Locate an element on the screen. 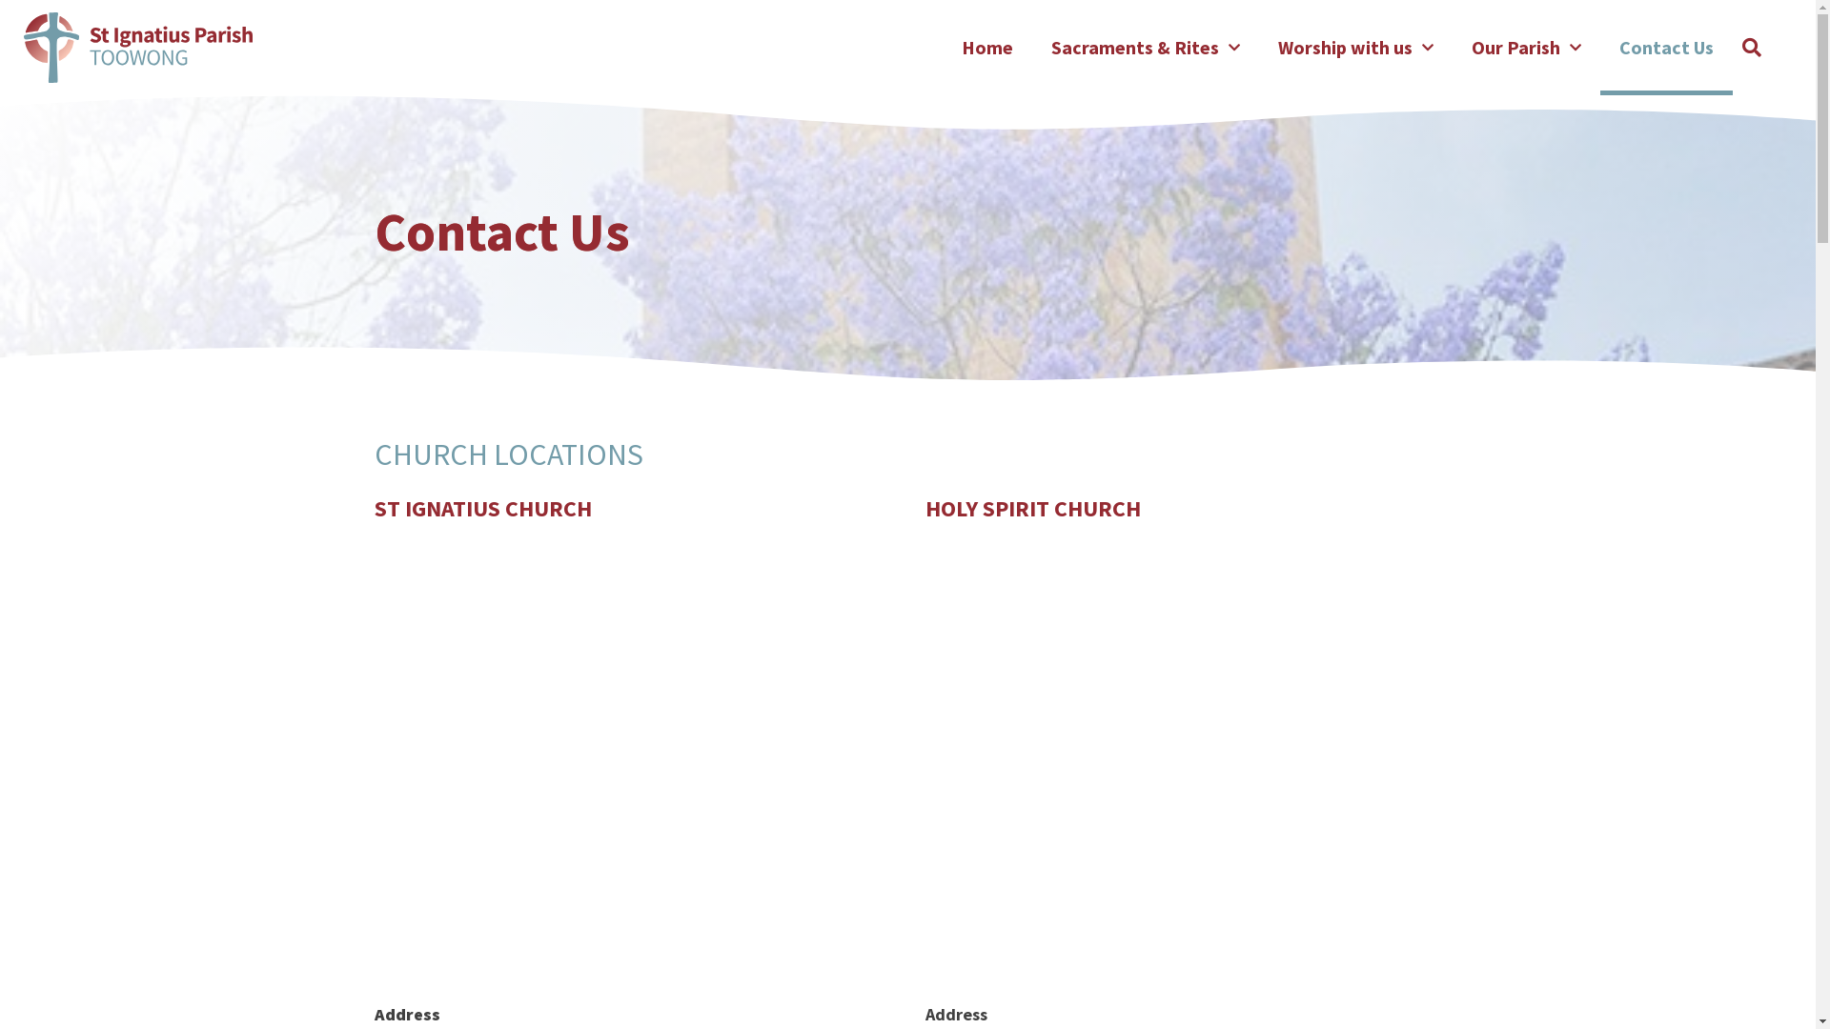 This screenshot has width=1830, height=1029. Home is located at coordinates (987, 48).